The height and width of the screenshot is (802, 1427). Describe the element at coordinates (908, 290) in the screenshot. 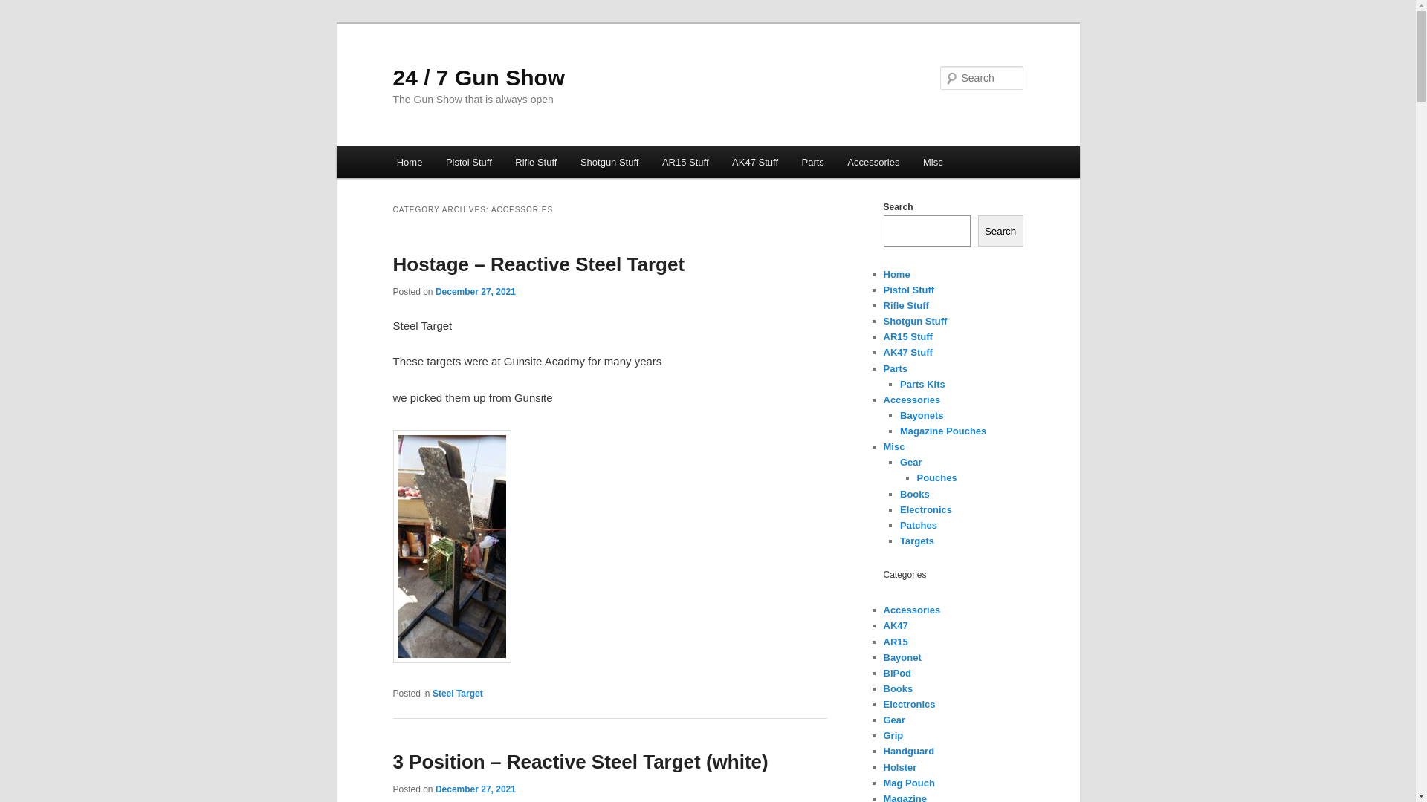

I see `Pistol Stuff` at that location.